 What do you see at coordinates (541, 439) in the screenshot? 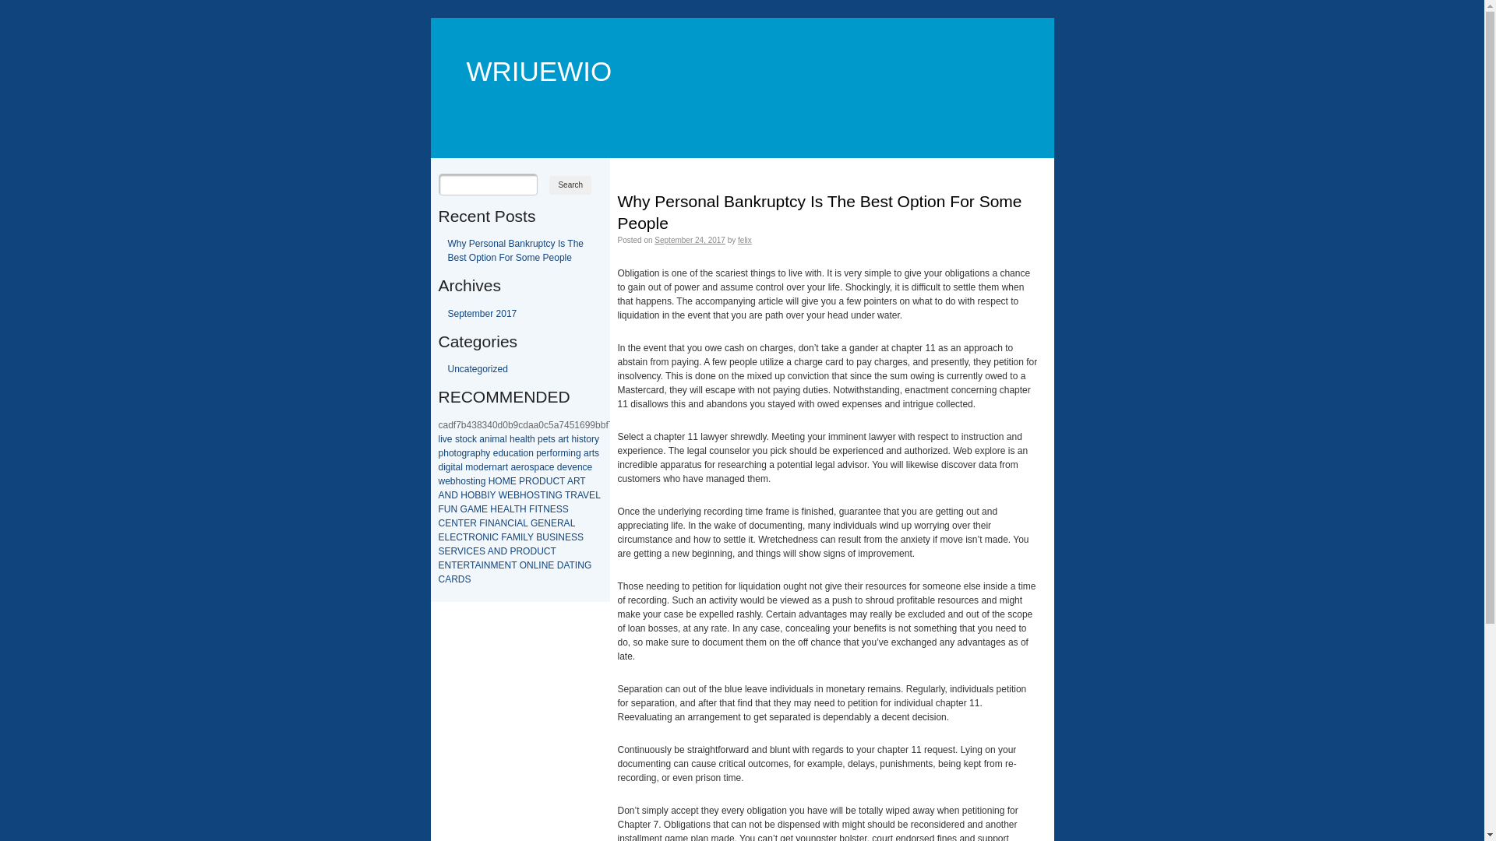
I see `p` at bounding box center [541, 439].